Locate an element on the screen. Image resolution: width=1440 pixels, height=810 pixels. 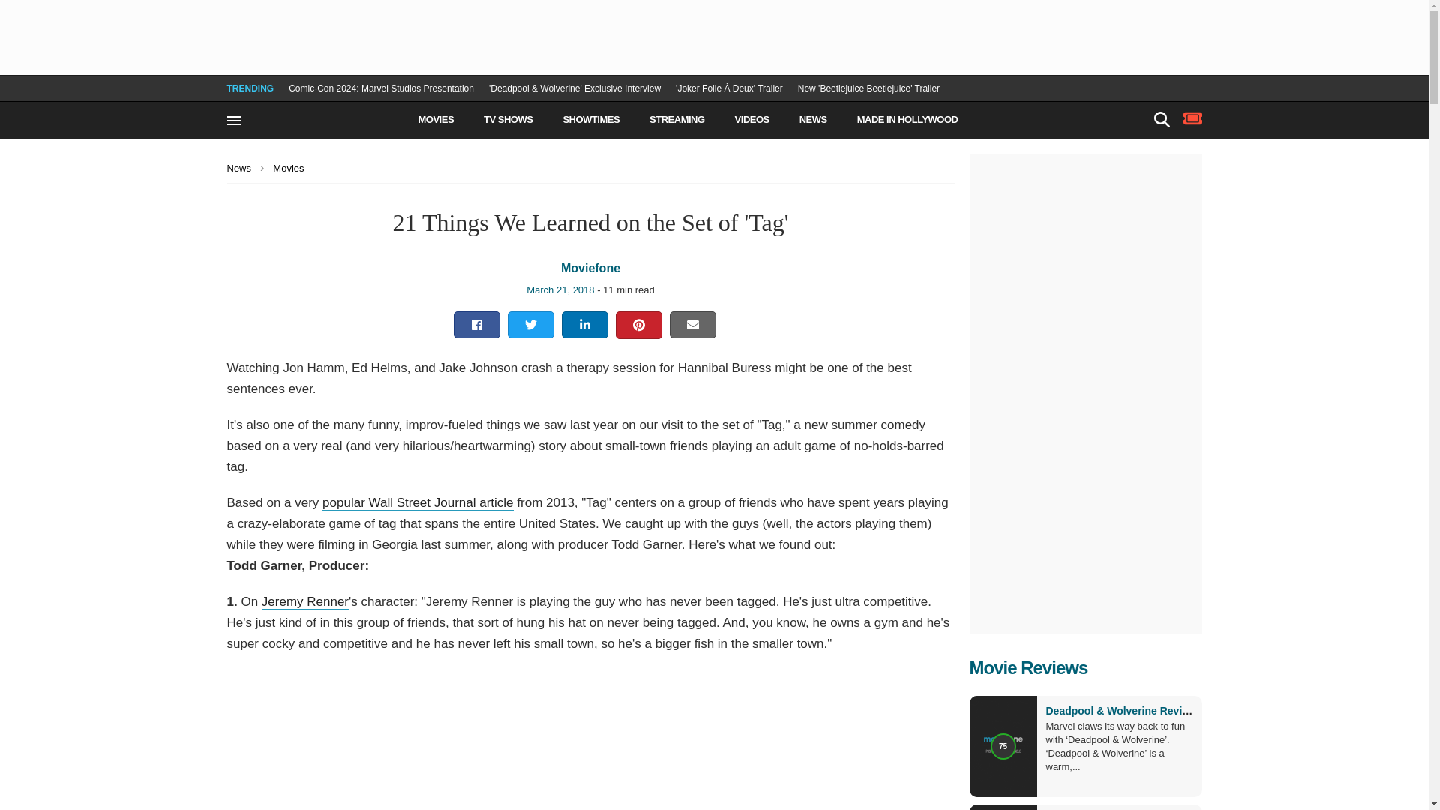
Moviefone is located at coordinates (591, 268).